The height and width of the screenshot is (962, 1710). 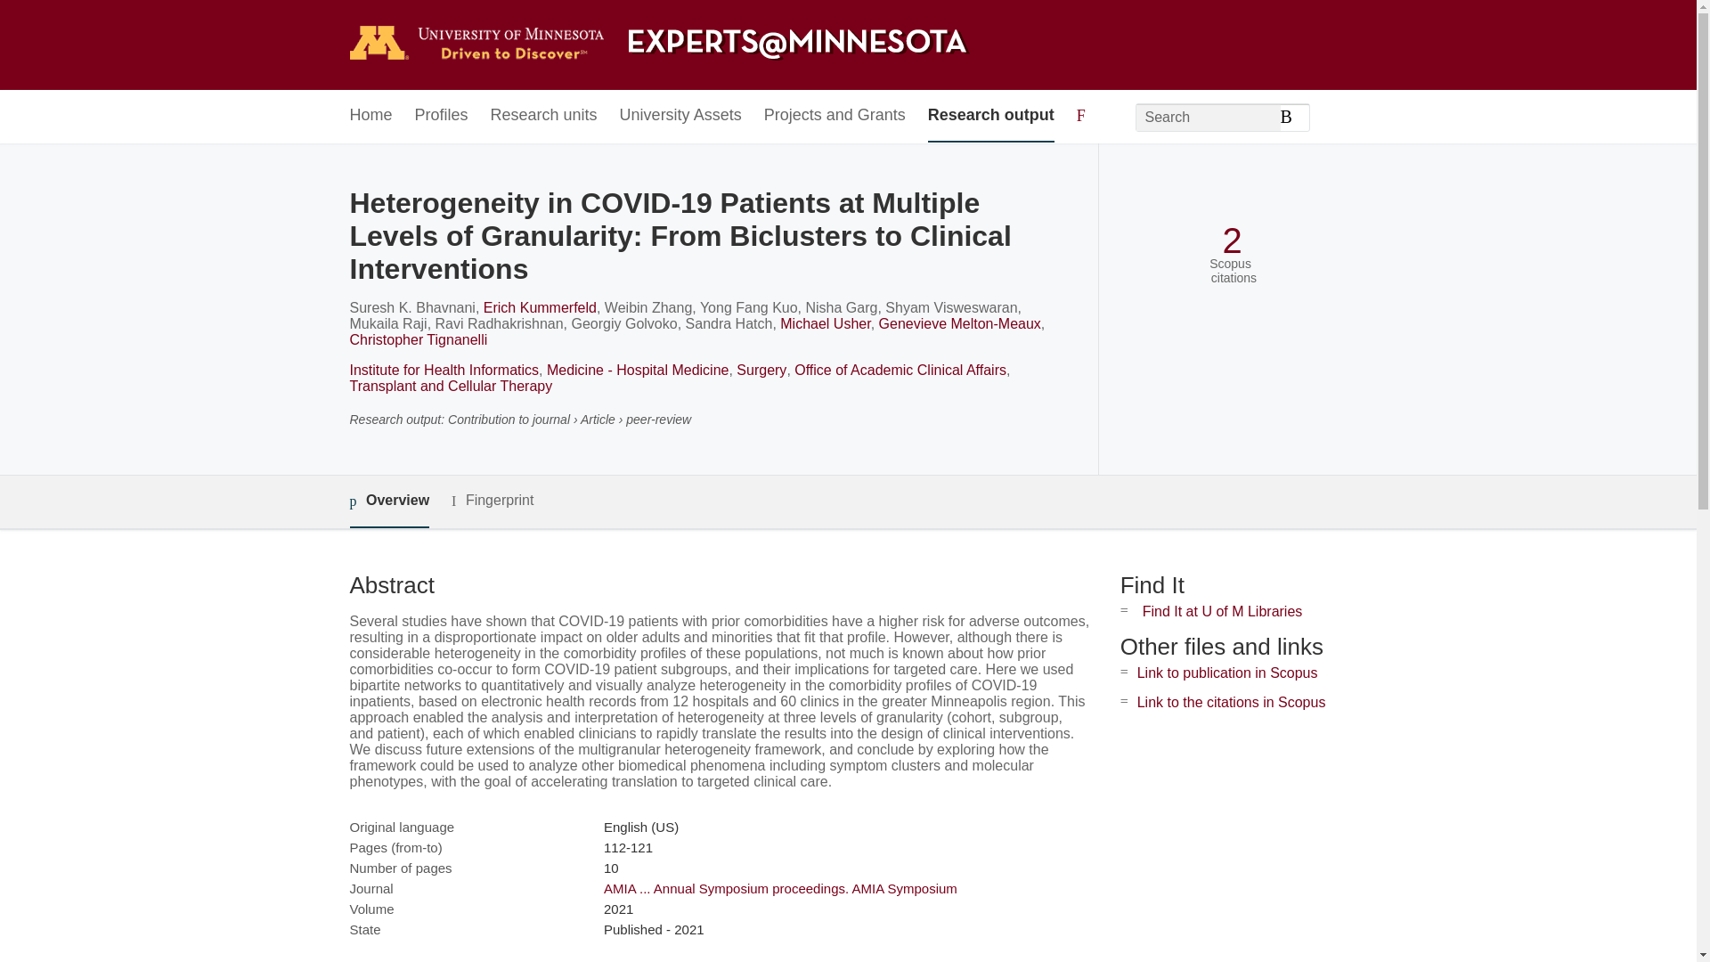 I want to click on AMIA ... Annual Symposium proceedings. AMIA Symposium, so click(x=780, y=888).